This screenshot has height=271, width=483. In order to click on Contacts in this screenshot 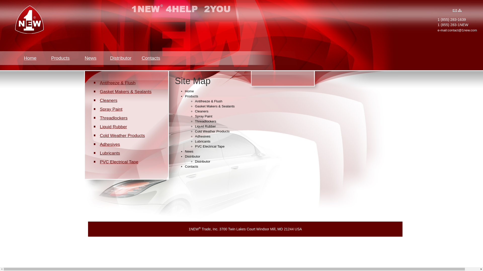, I will do `click(192, 167)`.